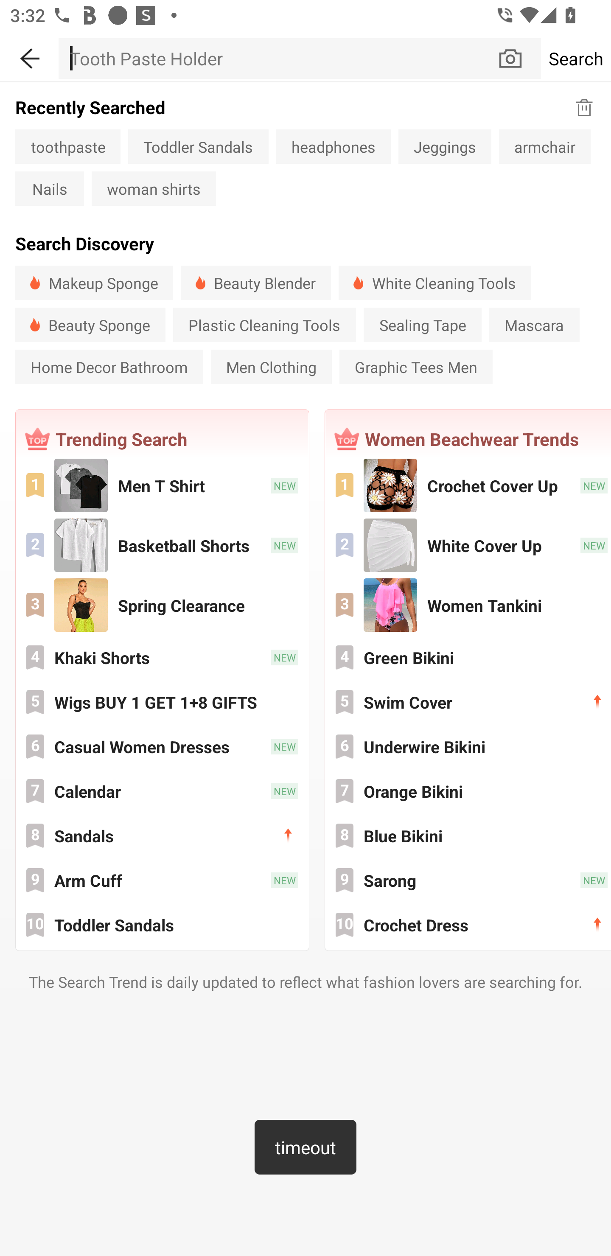 The width and height of the screenshot is (611, 1256). I want to click on Search, so click(576, 58).